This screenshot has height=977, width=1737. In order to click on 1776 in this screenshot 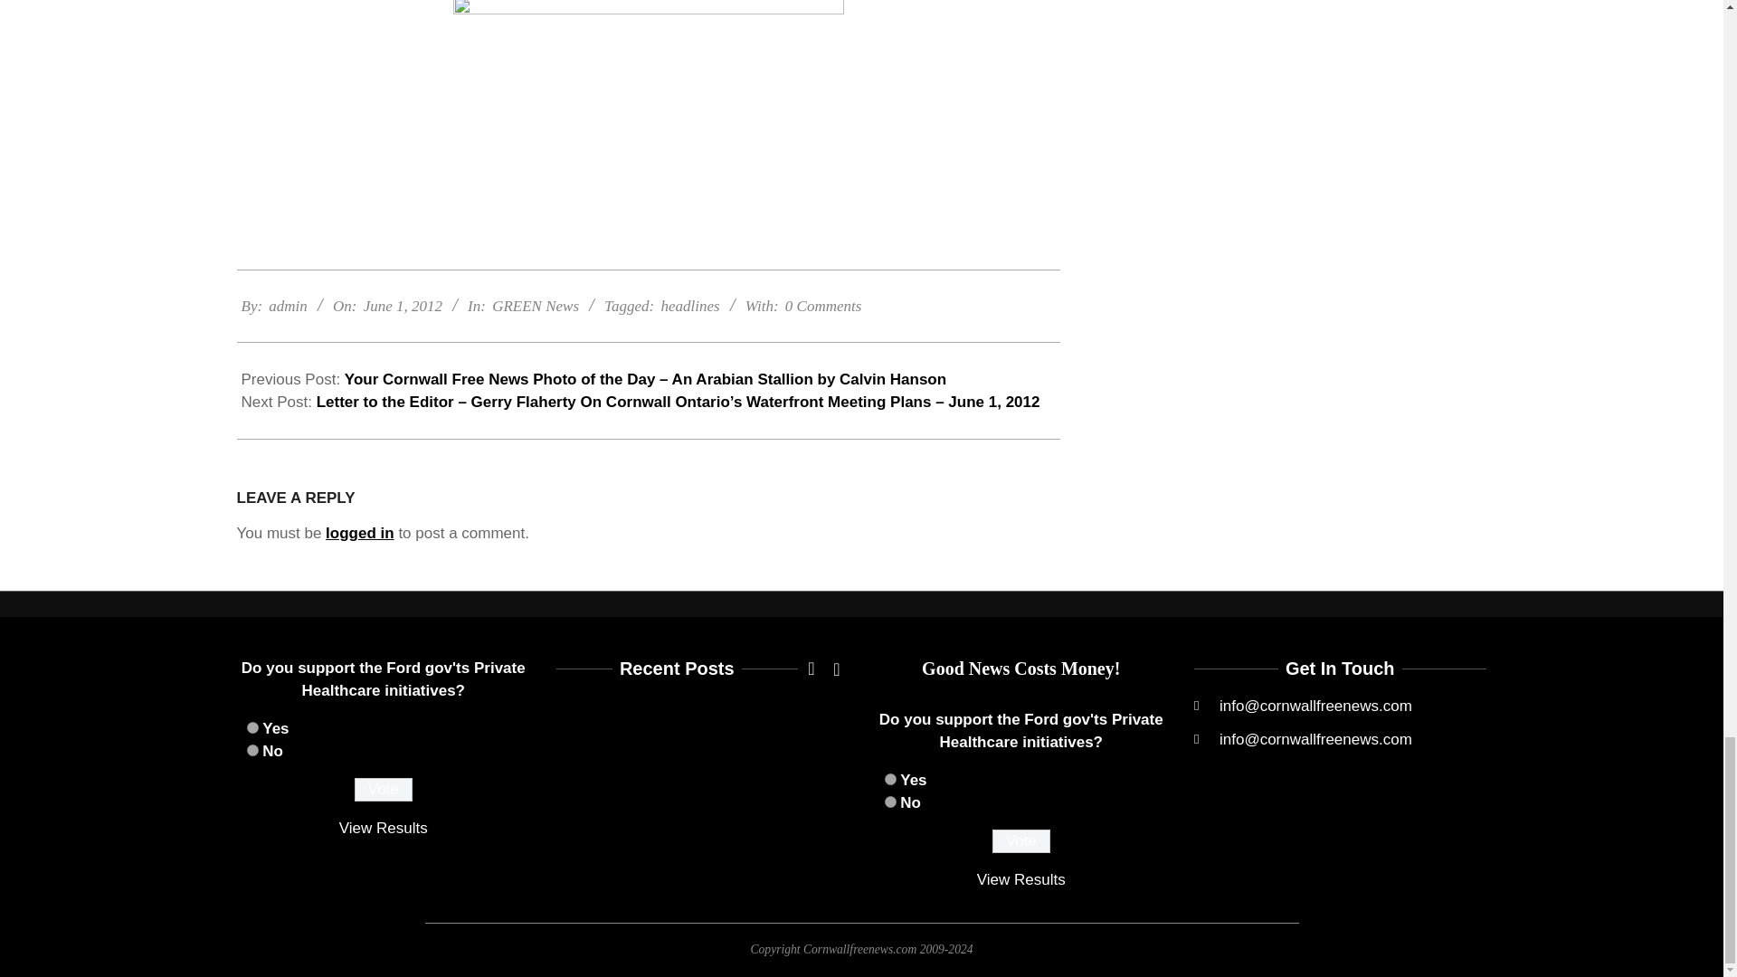, I will do `click(252, 727)`.